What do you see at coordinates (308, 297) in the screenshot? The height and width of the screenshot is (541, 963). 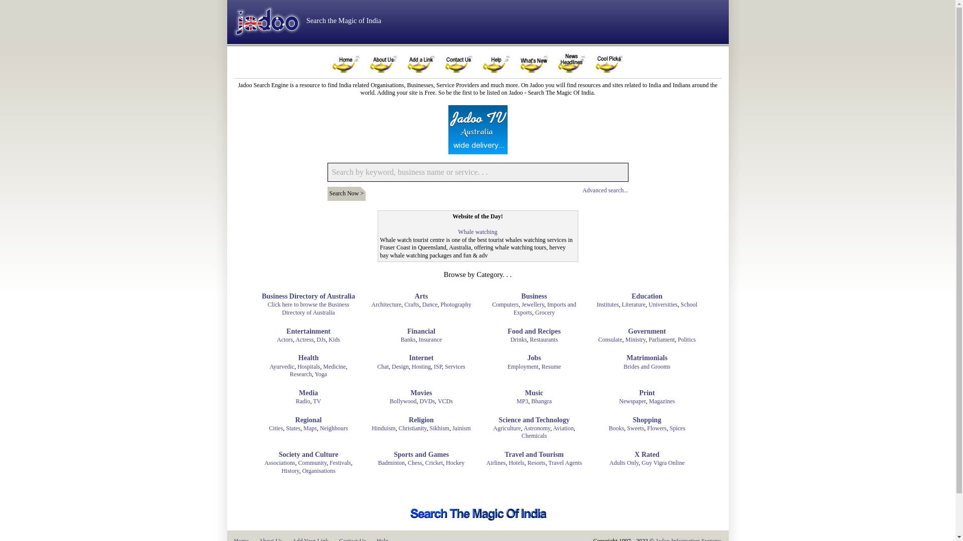 I see `Business Directory of Australia` at bounding box center [308, 297].